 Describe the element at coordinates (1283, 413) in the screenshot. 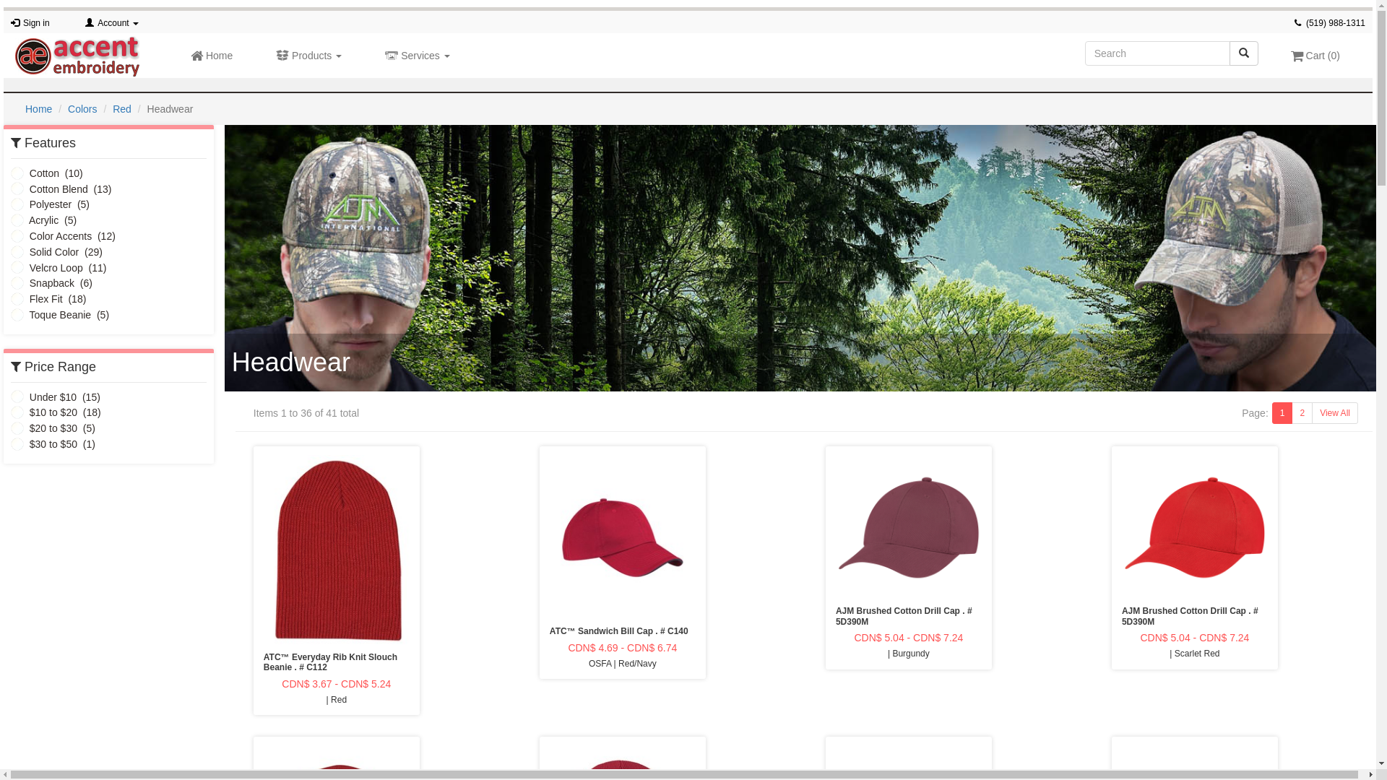

I see `1` at that location.